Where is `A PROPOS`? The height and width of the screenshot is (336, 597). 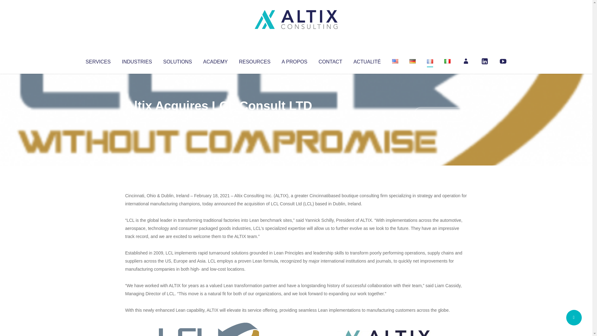
A PROPOS is located at coordinates (294, 60).